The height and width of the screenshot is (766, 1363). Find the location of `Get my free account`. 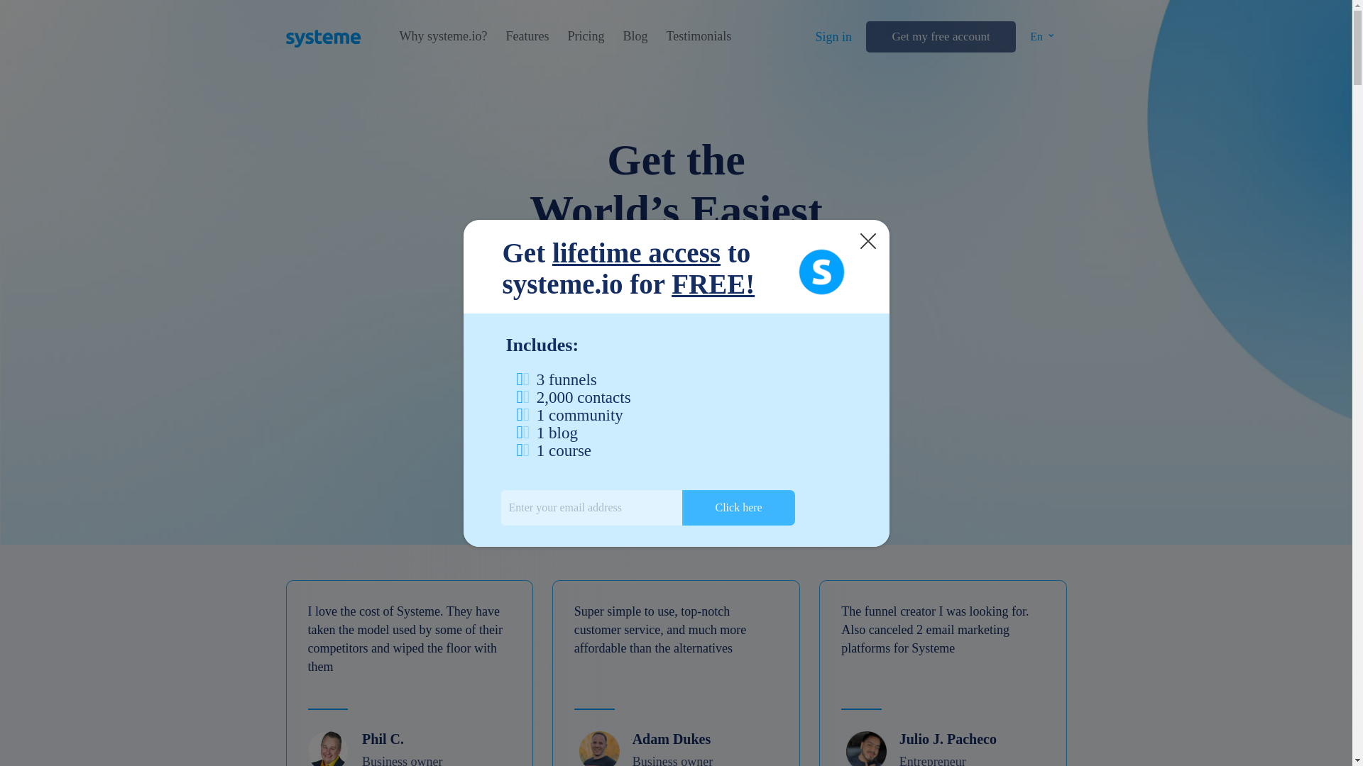

Get my free account is located at coordinates (940, 37).